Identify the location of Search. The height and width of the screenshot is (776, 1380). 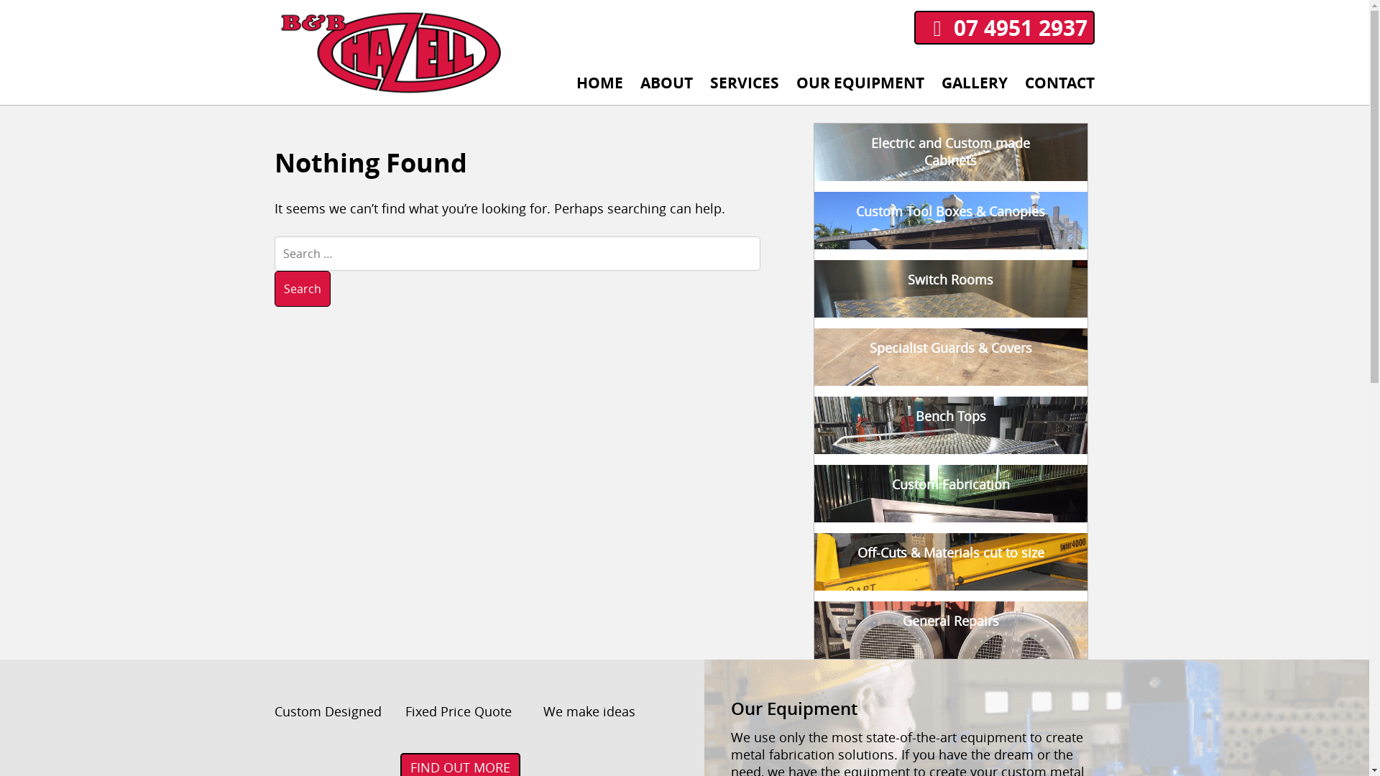
(303, 289).